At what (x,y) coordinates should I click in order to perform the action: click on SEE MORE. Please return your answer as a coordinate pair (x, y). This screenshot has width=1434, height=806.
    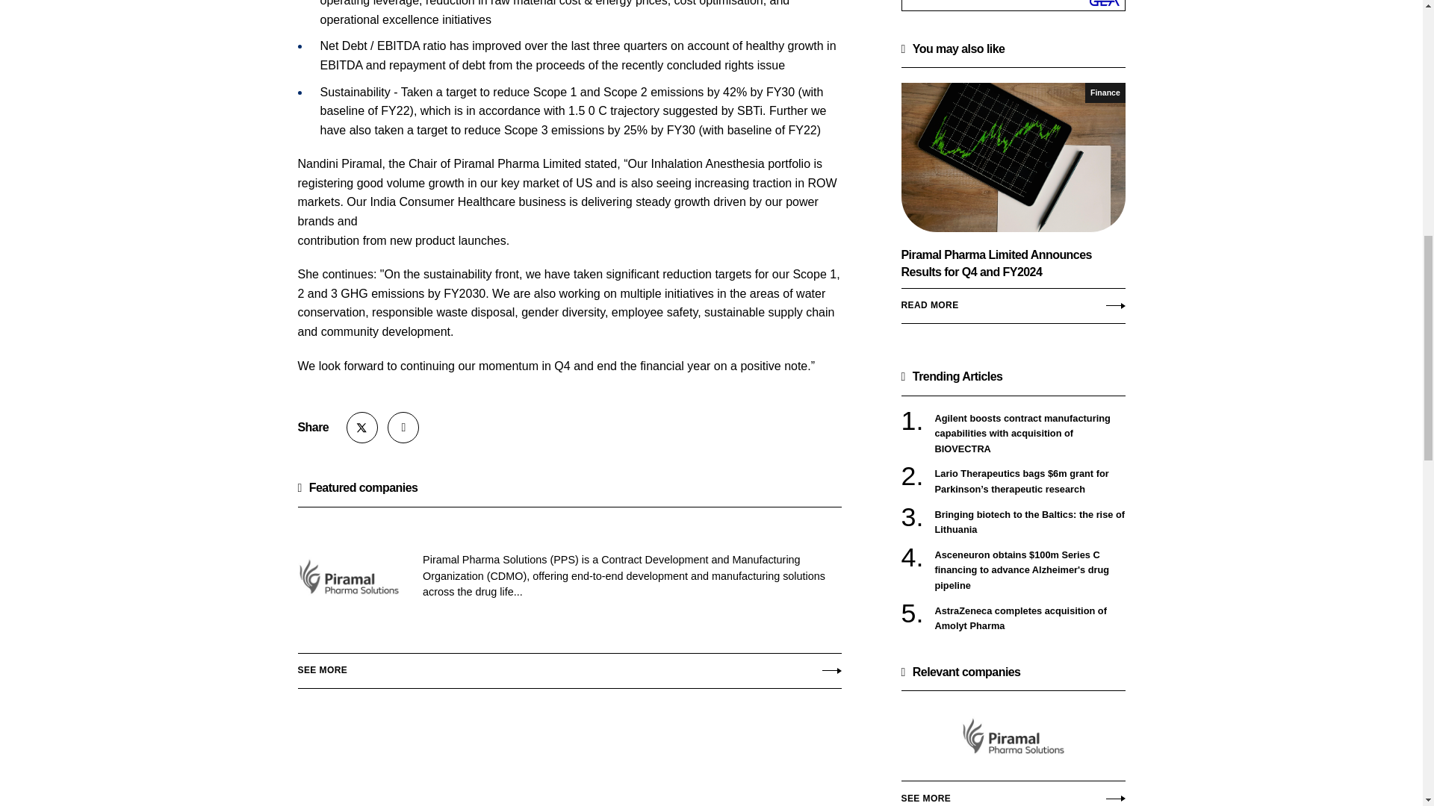
    Looking at the image, I should click on (1012, 790).